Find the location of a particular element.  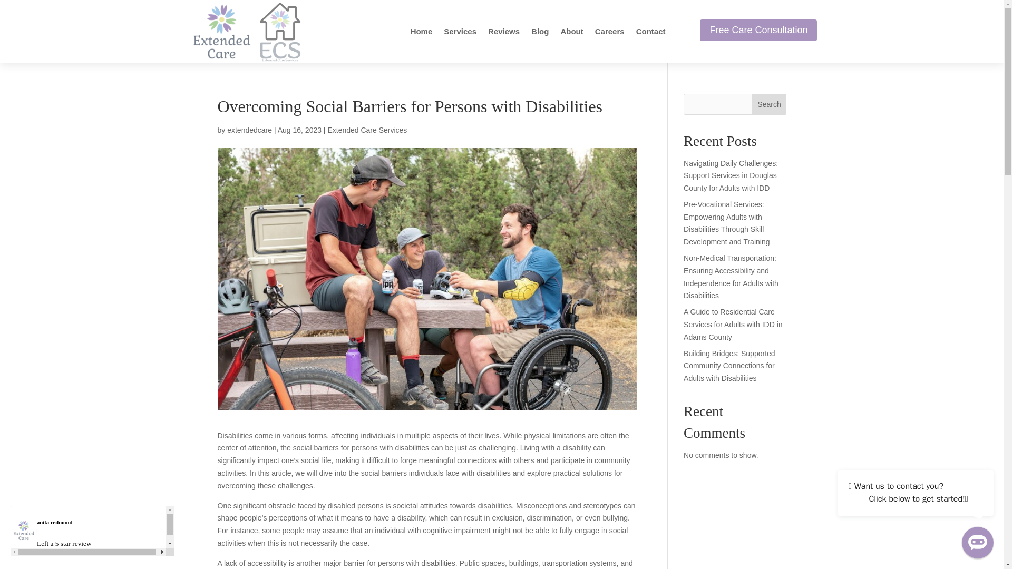

Extended Care Services is located at coordinates (367, 130).